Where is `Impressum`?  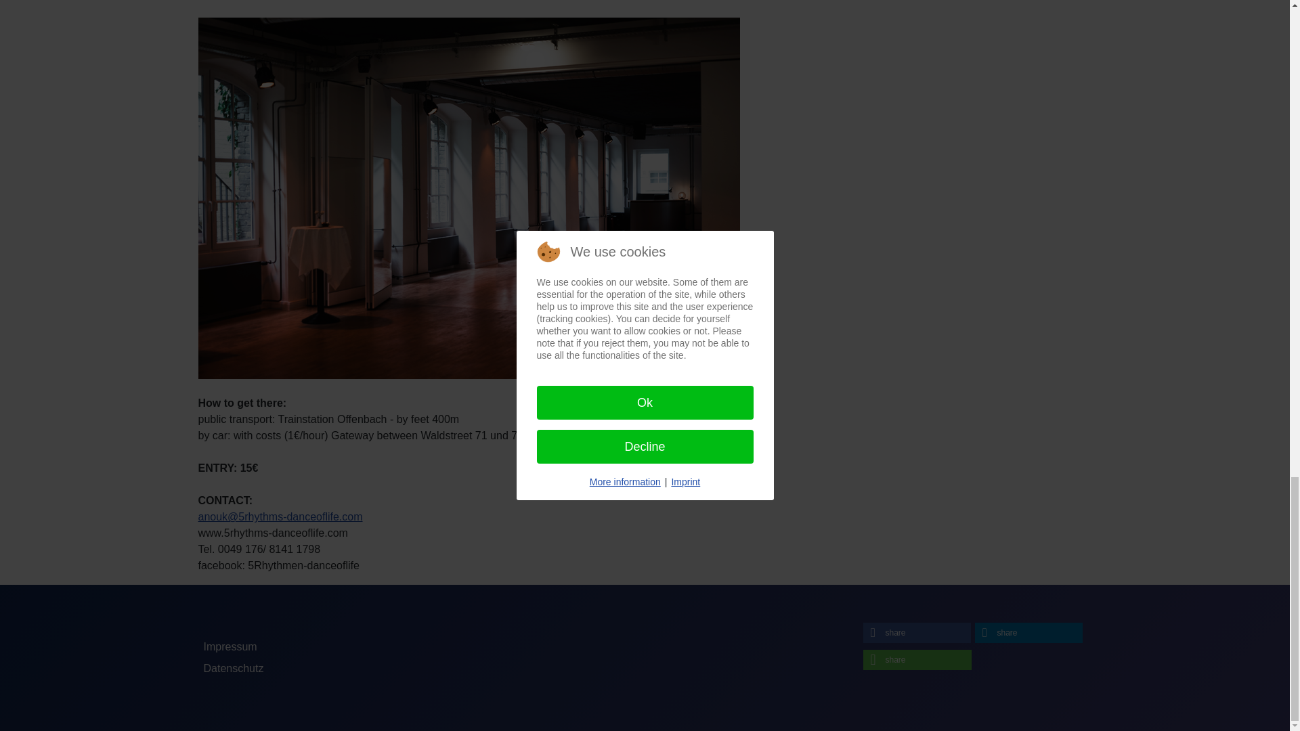
Impressum is located at coordinates (229, 647).